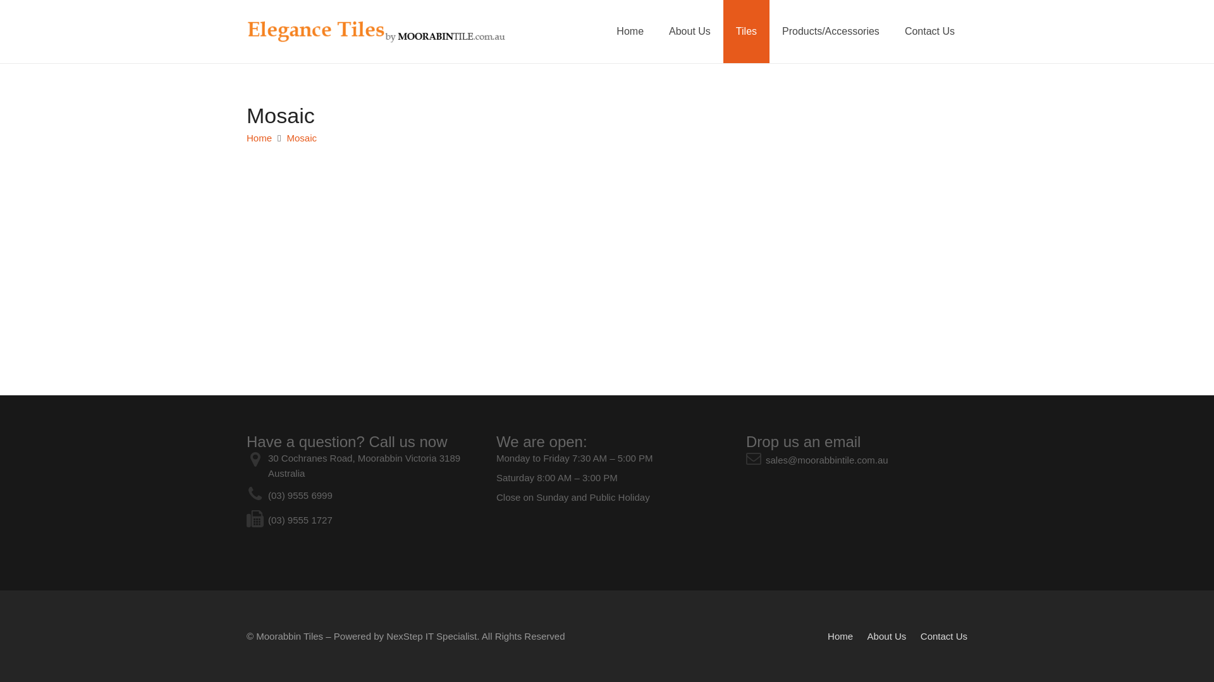 This screenshot has width=1214, height=682. Describe the element at coordinates (302, 138) in the screenshot. I see `Mosaic` at that location.